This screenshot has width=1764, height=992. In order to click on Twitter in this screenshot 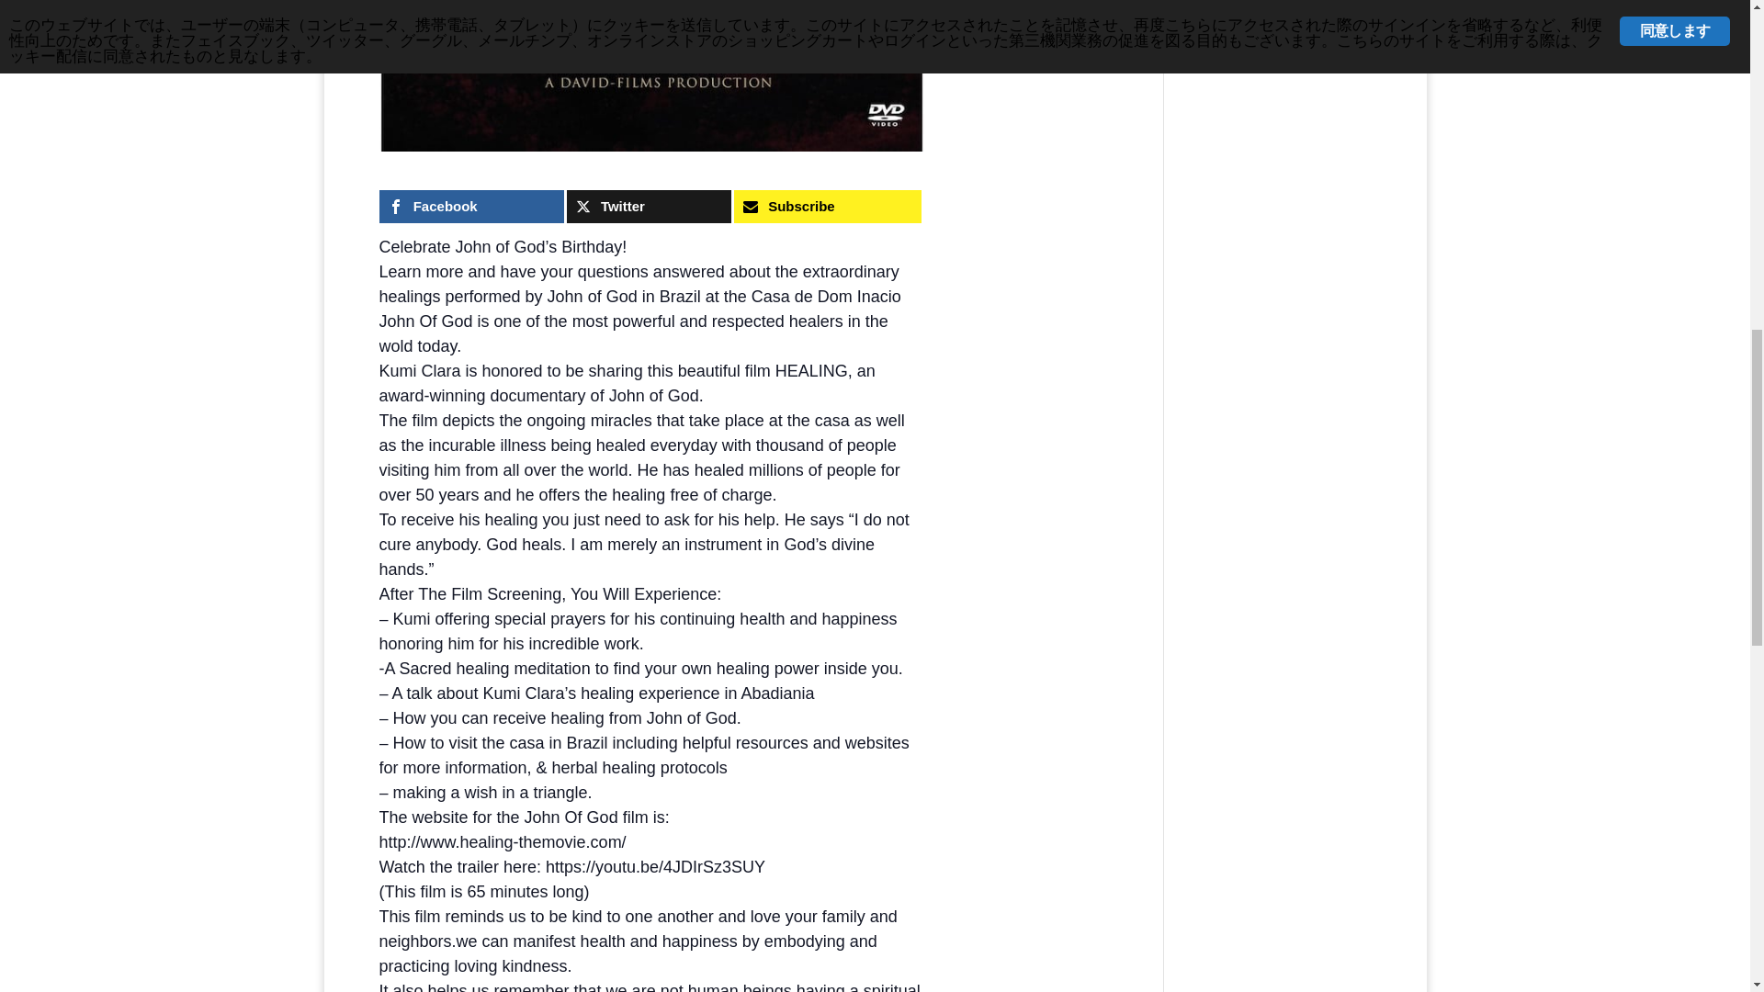, I will do `click(649, 207)`.